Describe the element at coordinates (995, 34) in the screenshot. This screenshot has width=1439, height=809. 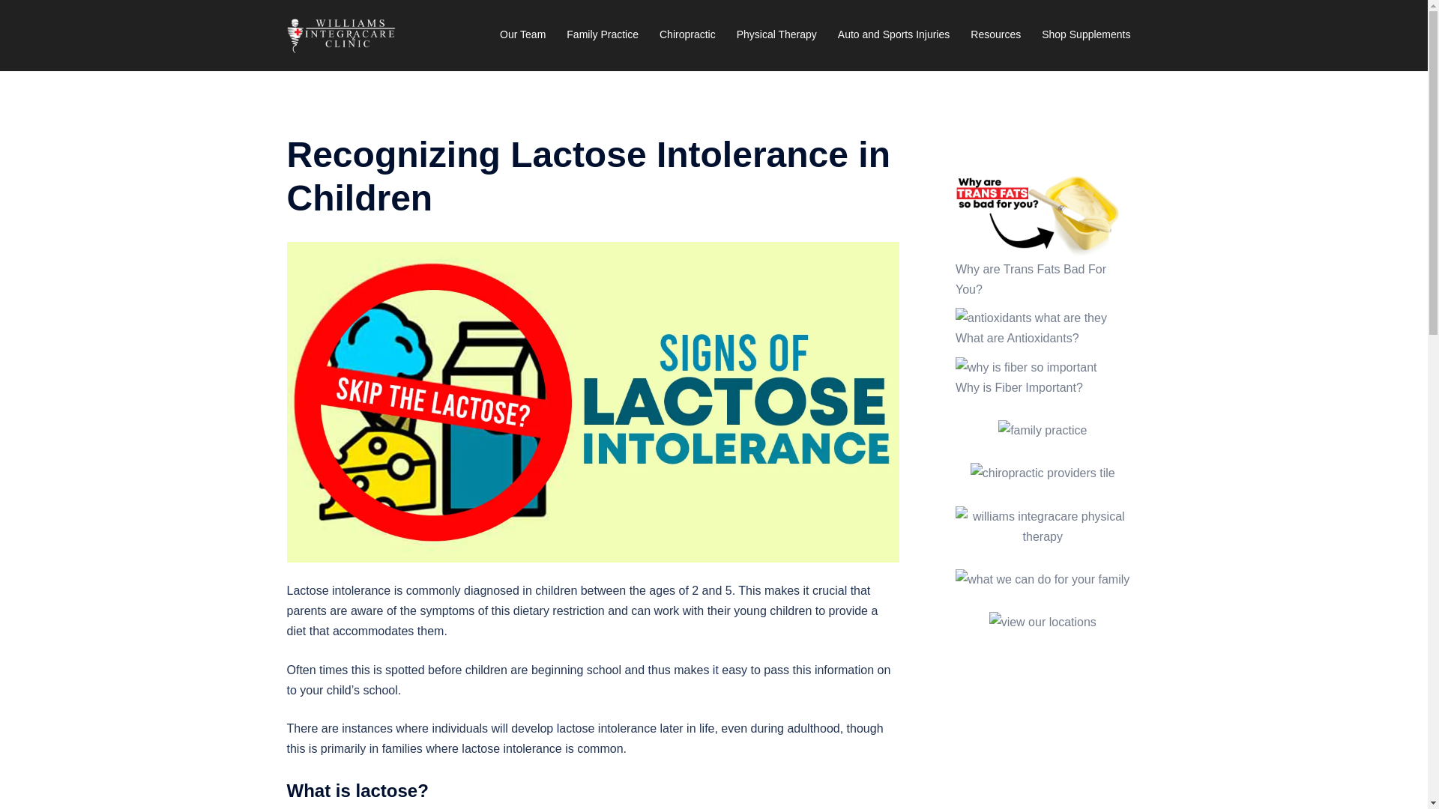
I see `Resources` at that location.